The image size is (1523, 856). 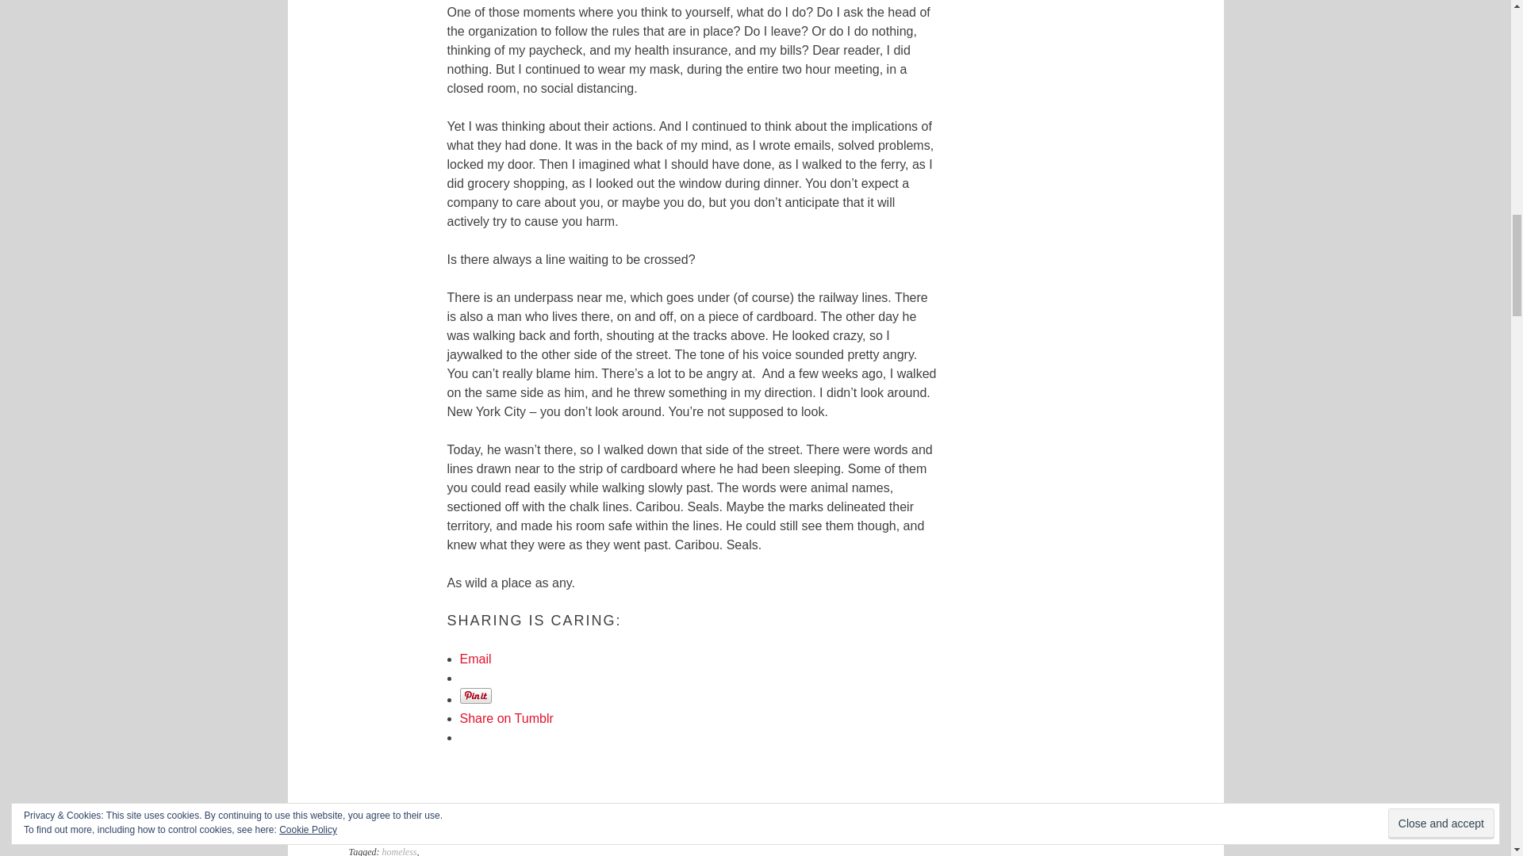 What do you see at coordinates (378, 833) in the screenshot?
I see `Holiday Season ` at bounding box center [378, 833].